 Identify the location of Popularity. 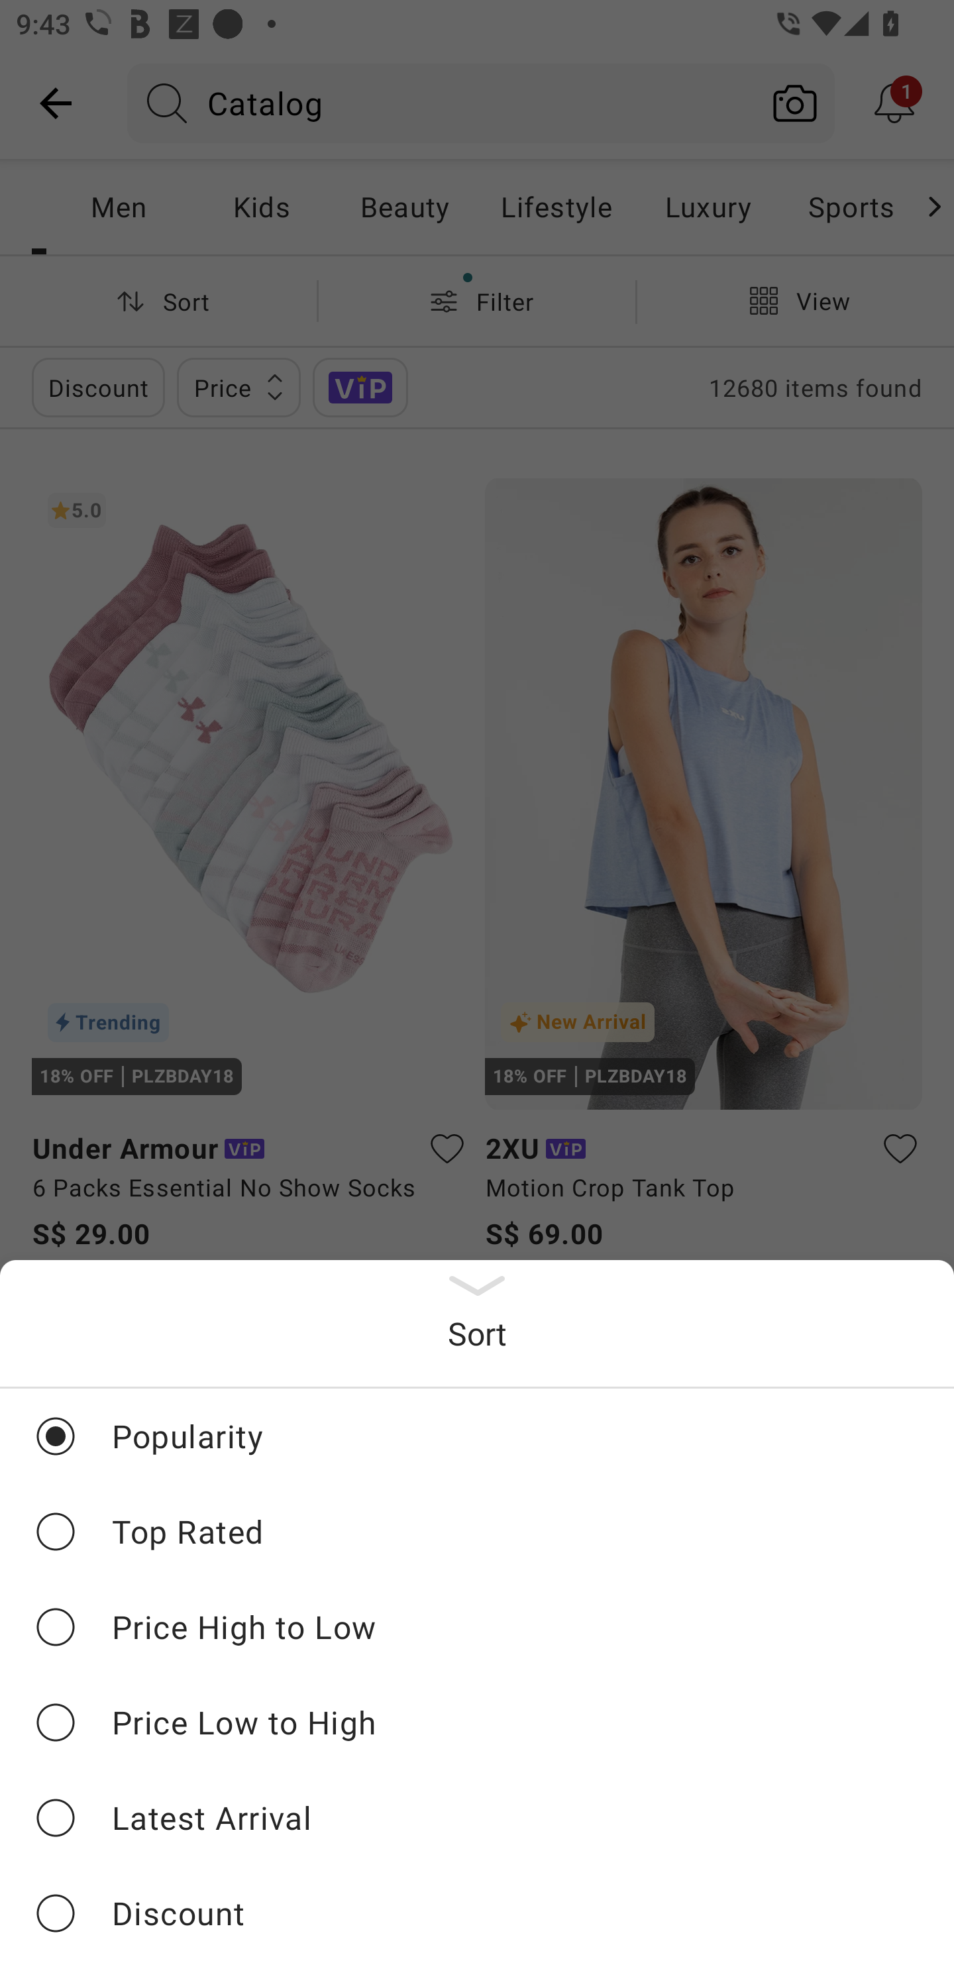
(477, 1436).